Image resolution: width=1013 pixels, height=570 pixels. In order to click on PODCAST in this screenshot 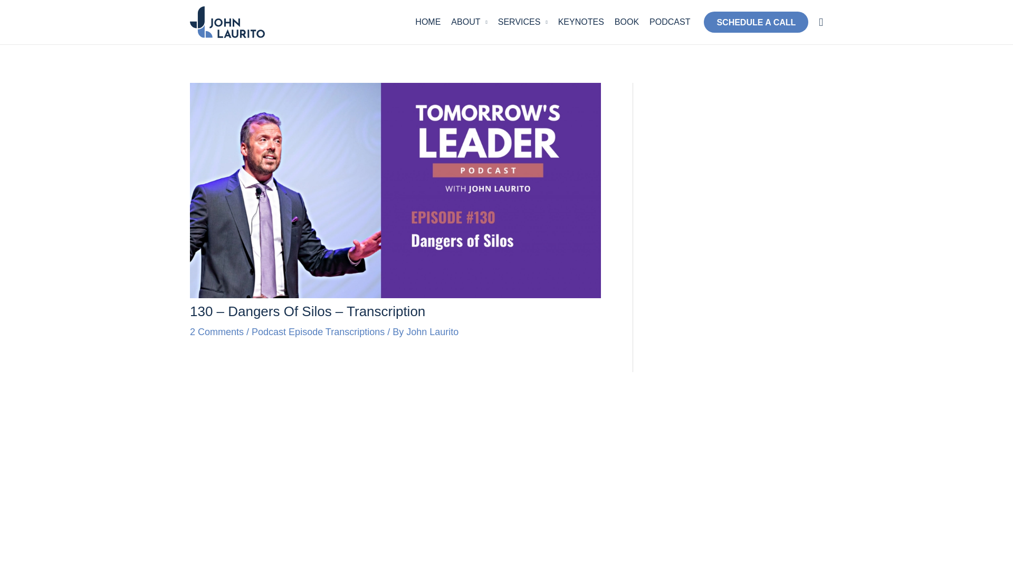, I will do `click(670, 22)`.